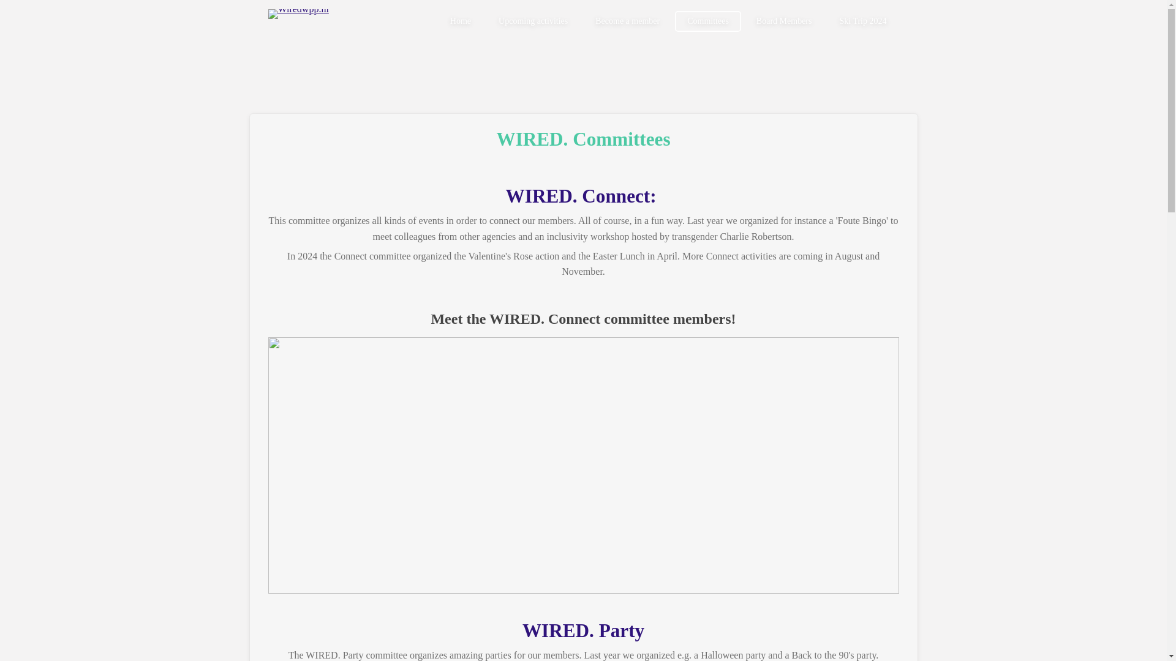 The width and height of the screenshot is (1176, 661). I want to click on Become a member, so click(627, 21).